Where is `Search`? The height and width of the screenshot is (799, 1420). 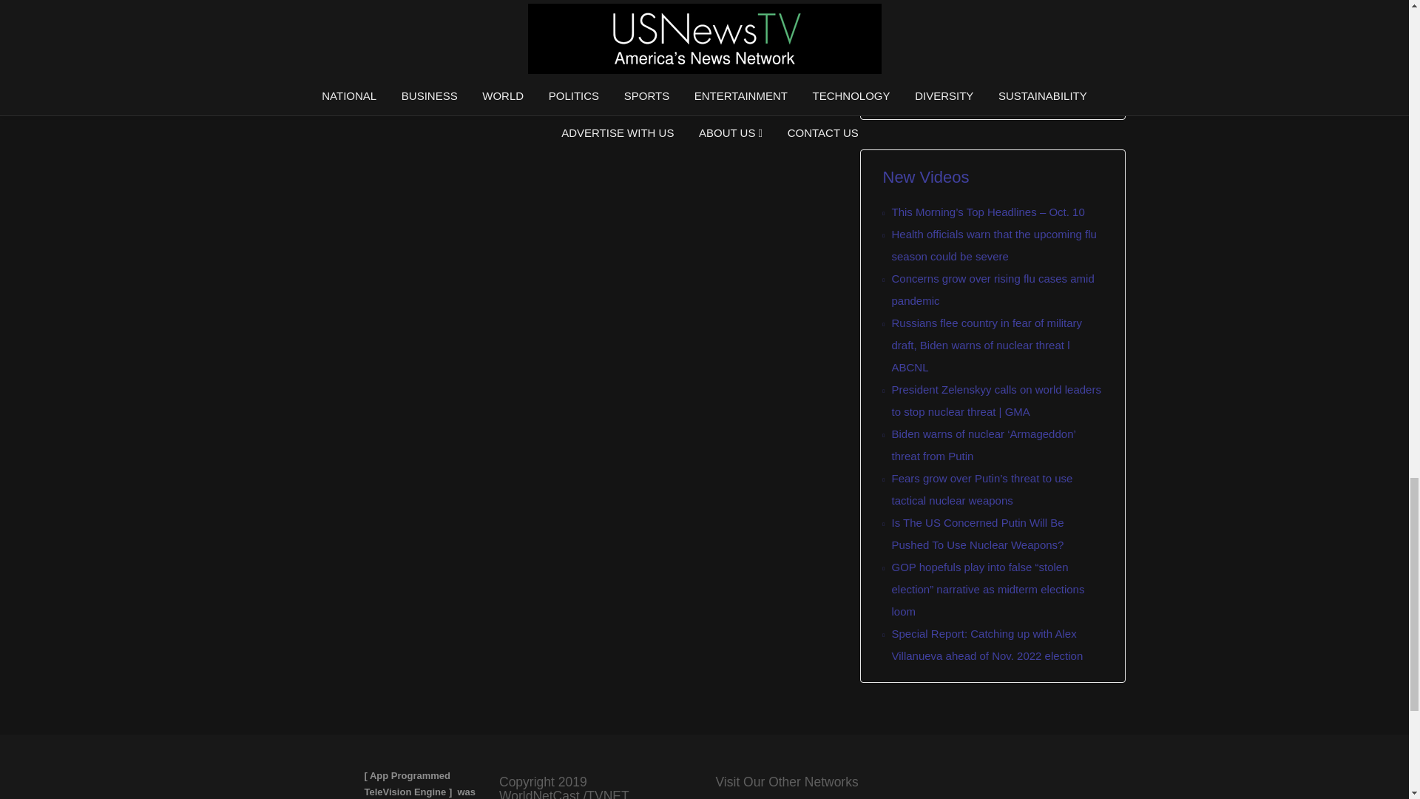 Search is located at coordinates (912, 87).